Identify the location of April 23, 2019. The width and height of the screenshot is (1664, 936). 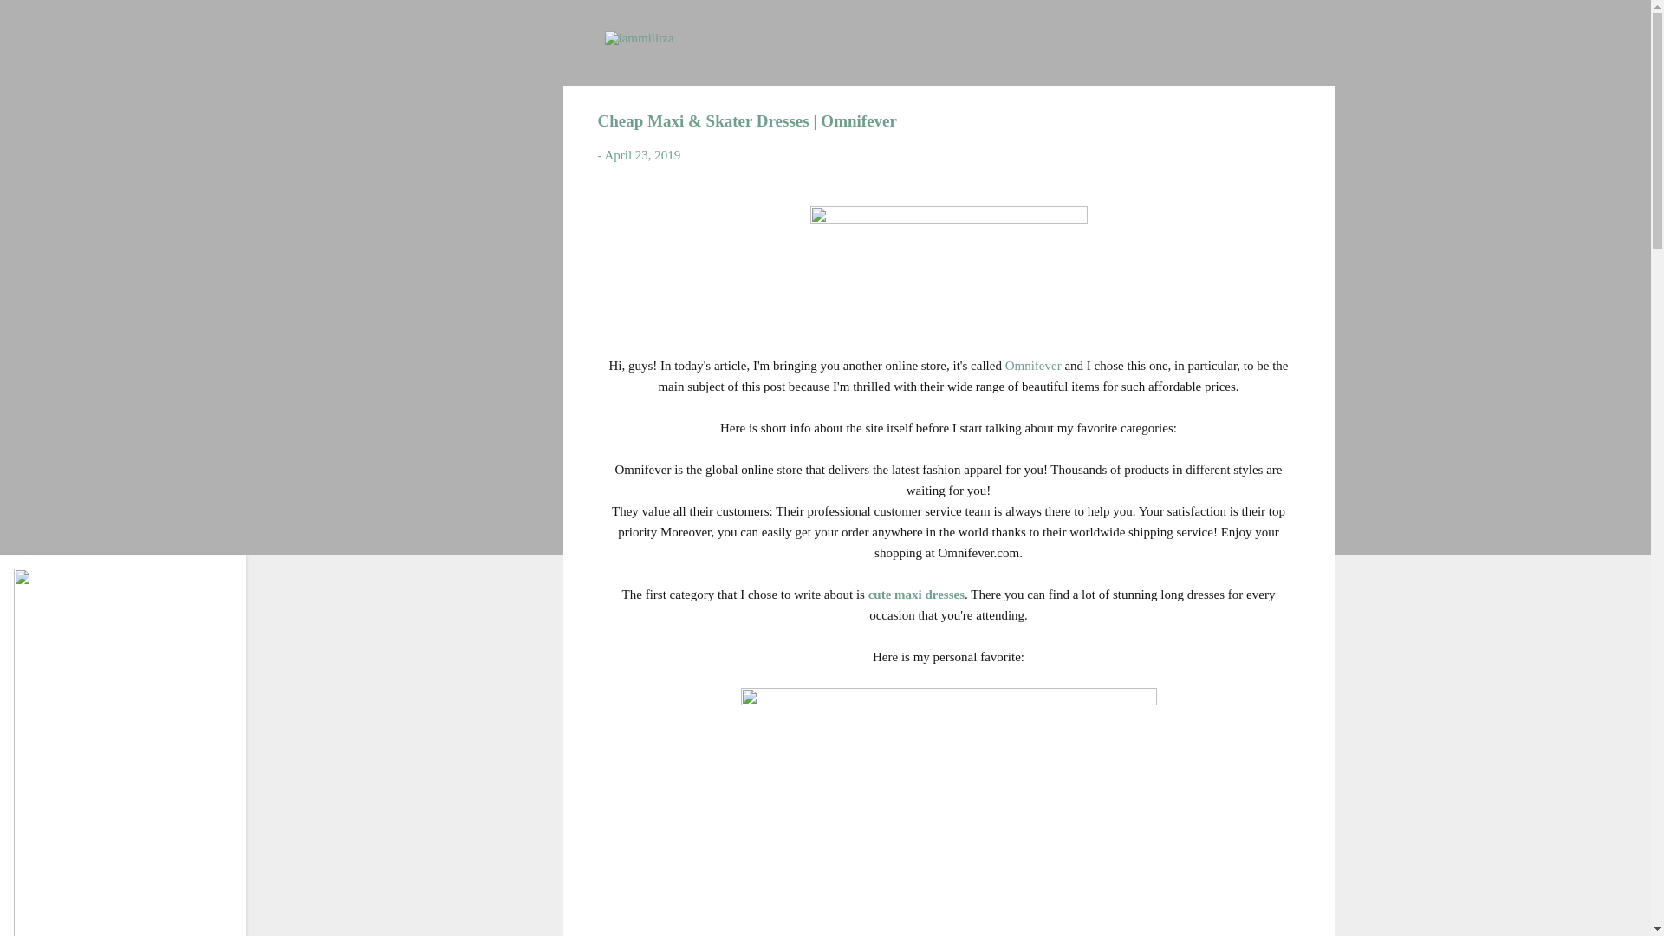
(641, 154).